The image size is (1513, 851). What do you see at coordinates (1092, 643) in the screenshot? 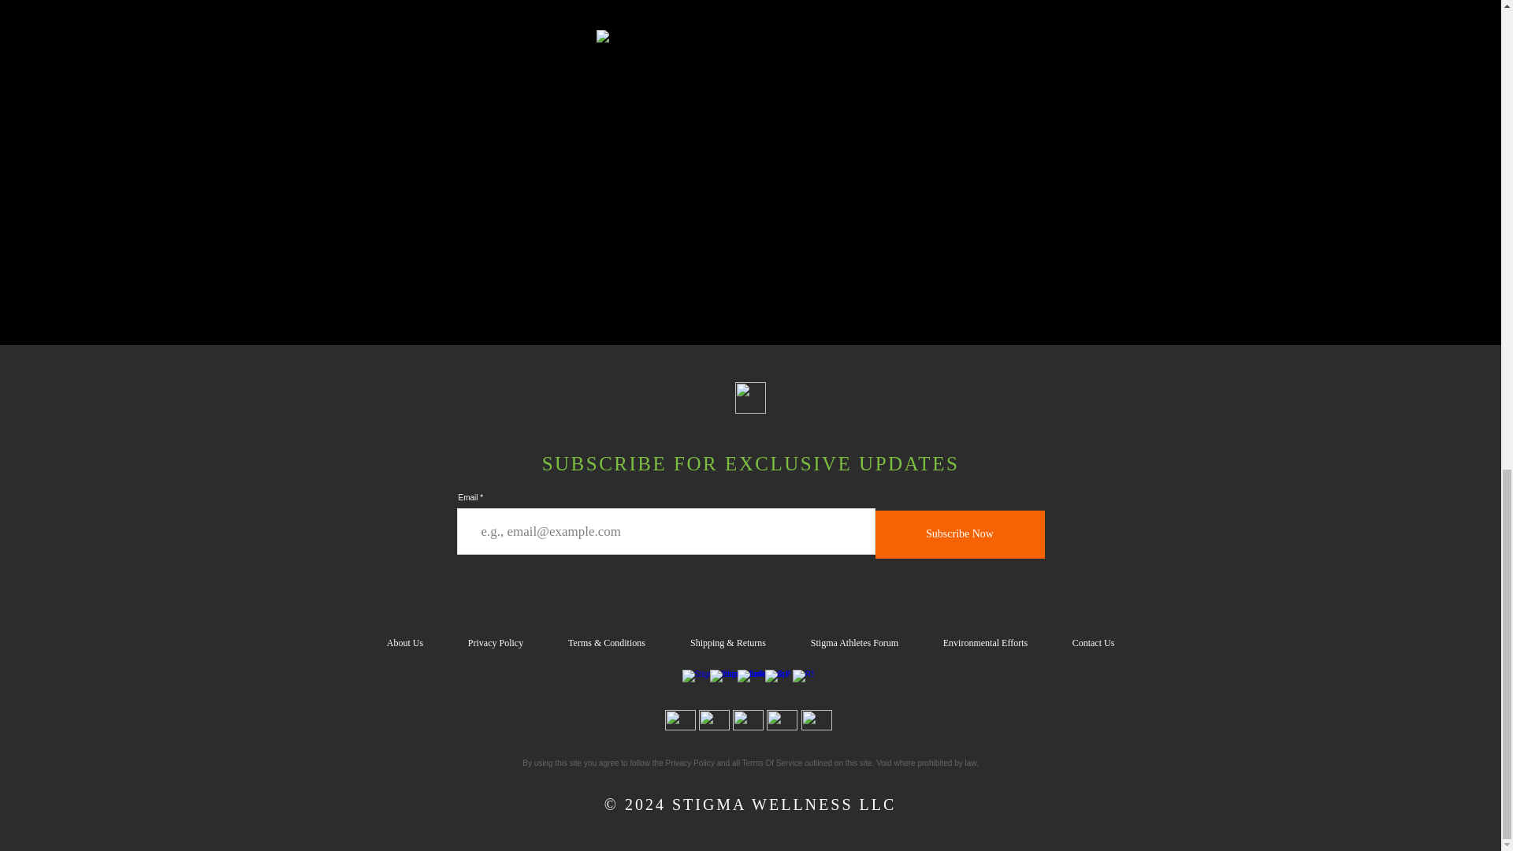
I see `Contact Us` at bounding box center [1092, 643].